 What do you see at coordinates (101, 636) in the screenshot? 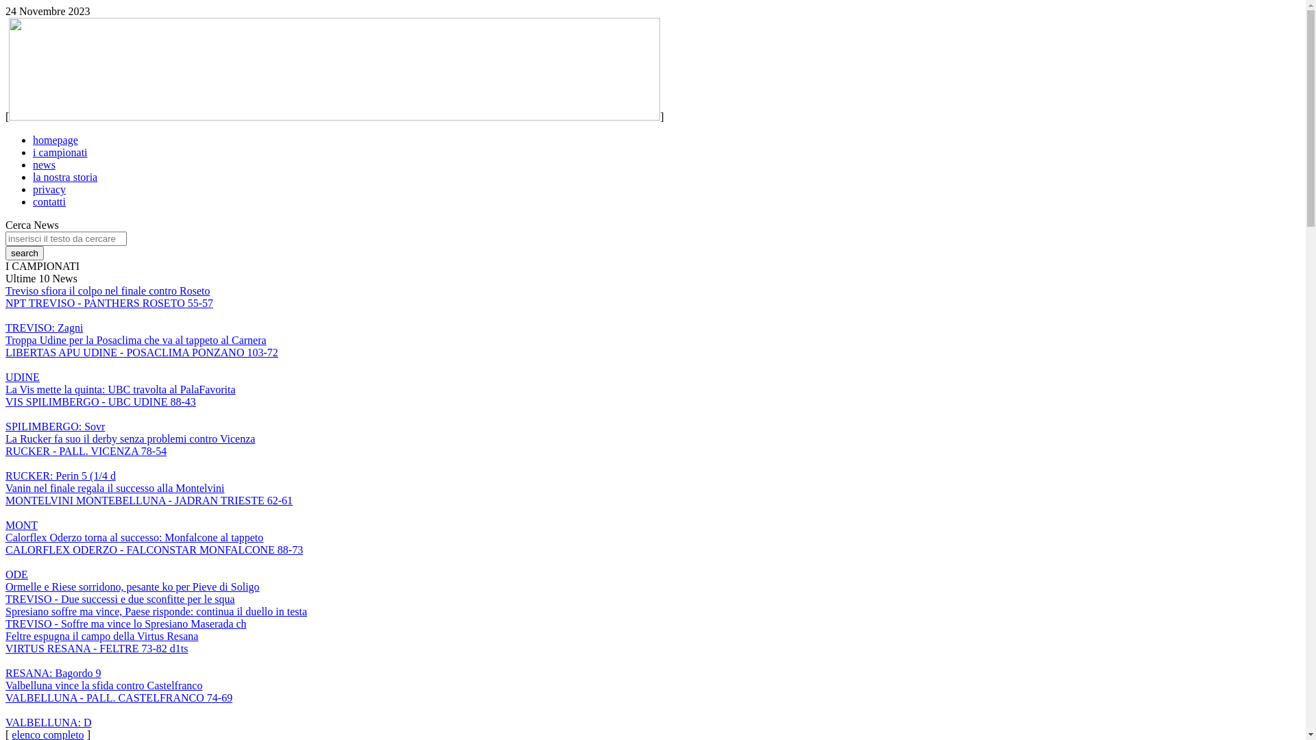
I see `Feltre espugna il campo della Virtus Resana` at bounding box center [101, 636].